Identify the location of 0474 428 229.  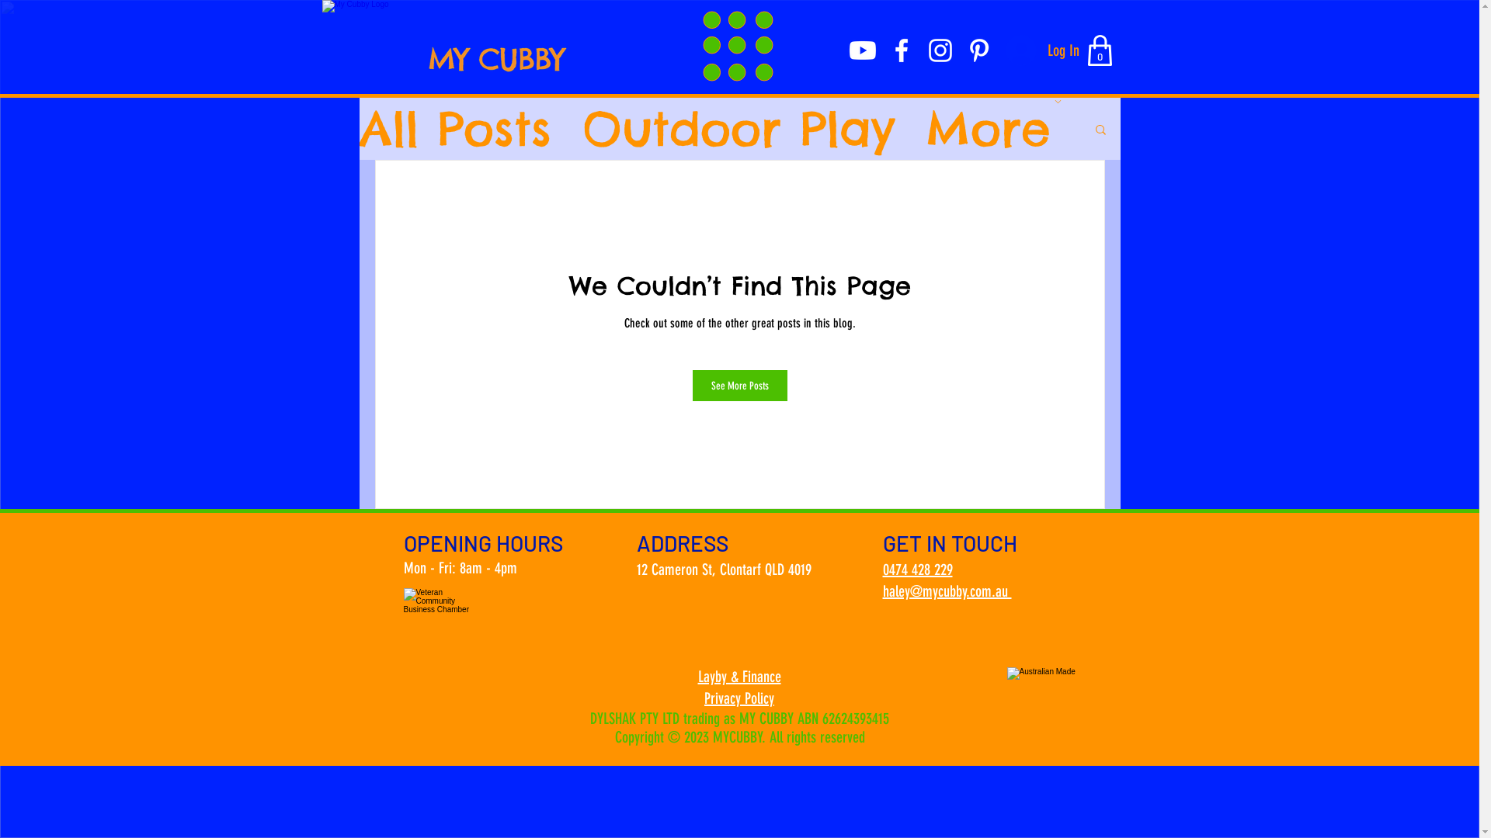
(917, 570).